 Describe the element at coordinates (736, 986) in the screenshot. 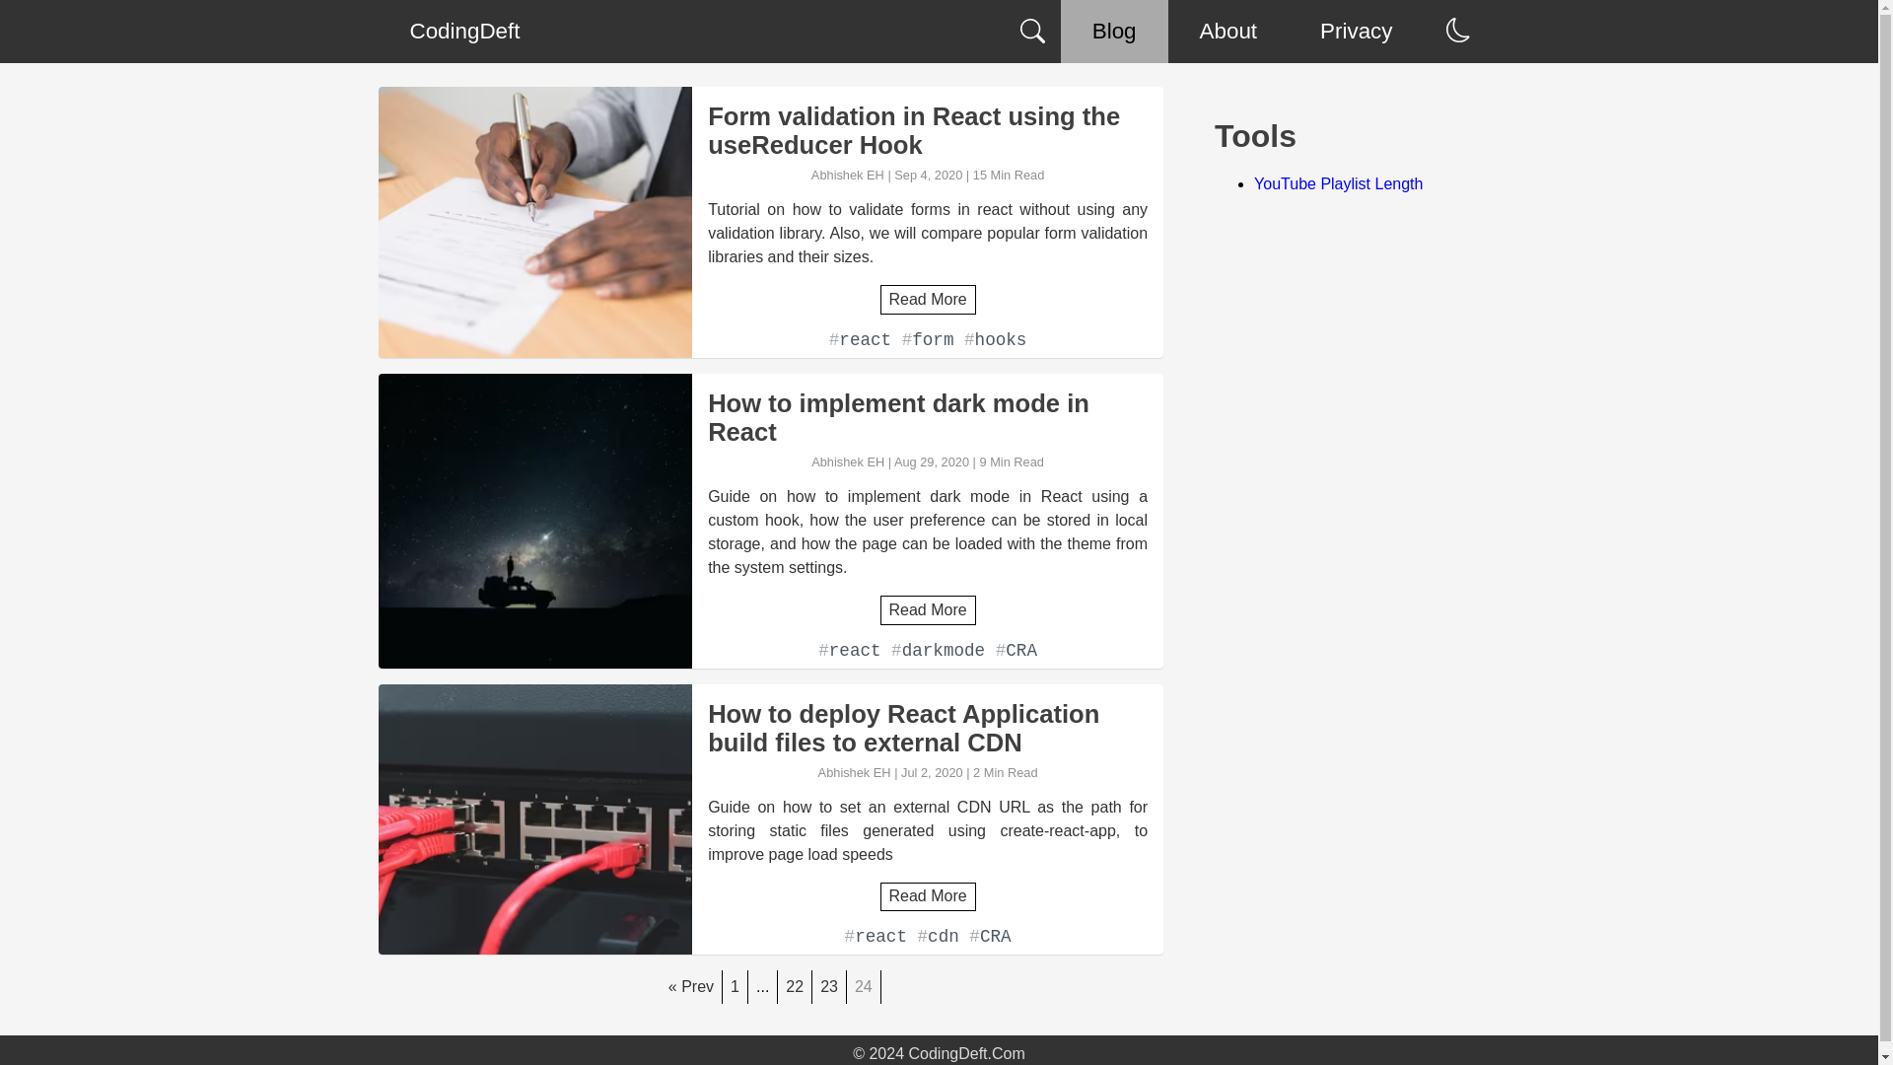

I see `1` at that location.